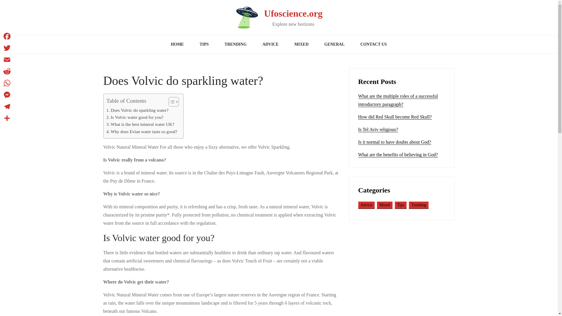  I want to click on Is Tel Aviv religious?, so click(378, 130).